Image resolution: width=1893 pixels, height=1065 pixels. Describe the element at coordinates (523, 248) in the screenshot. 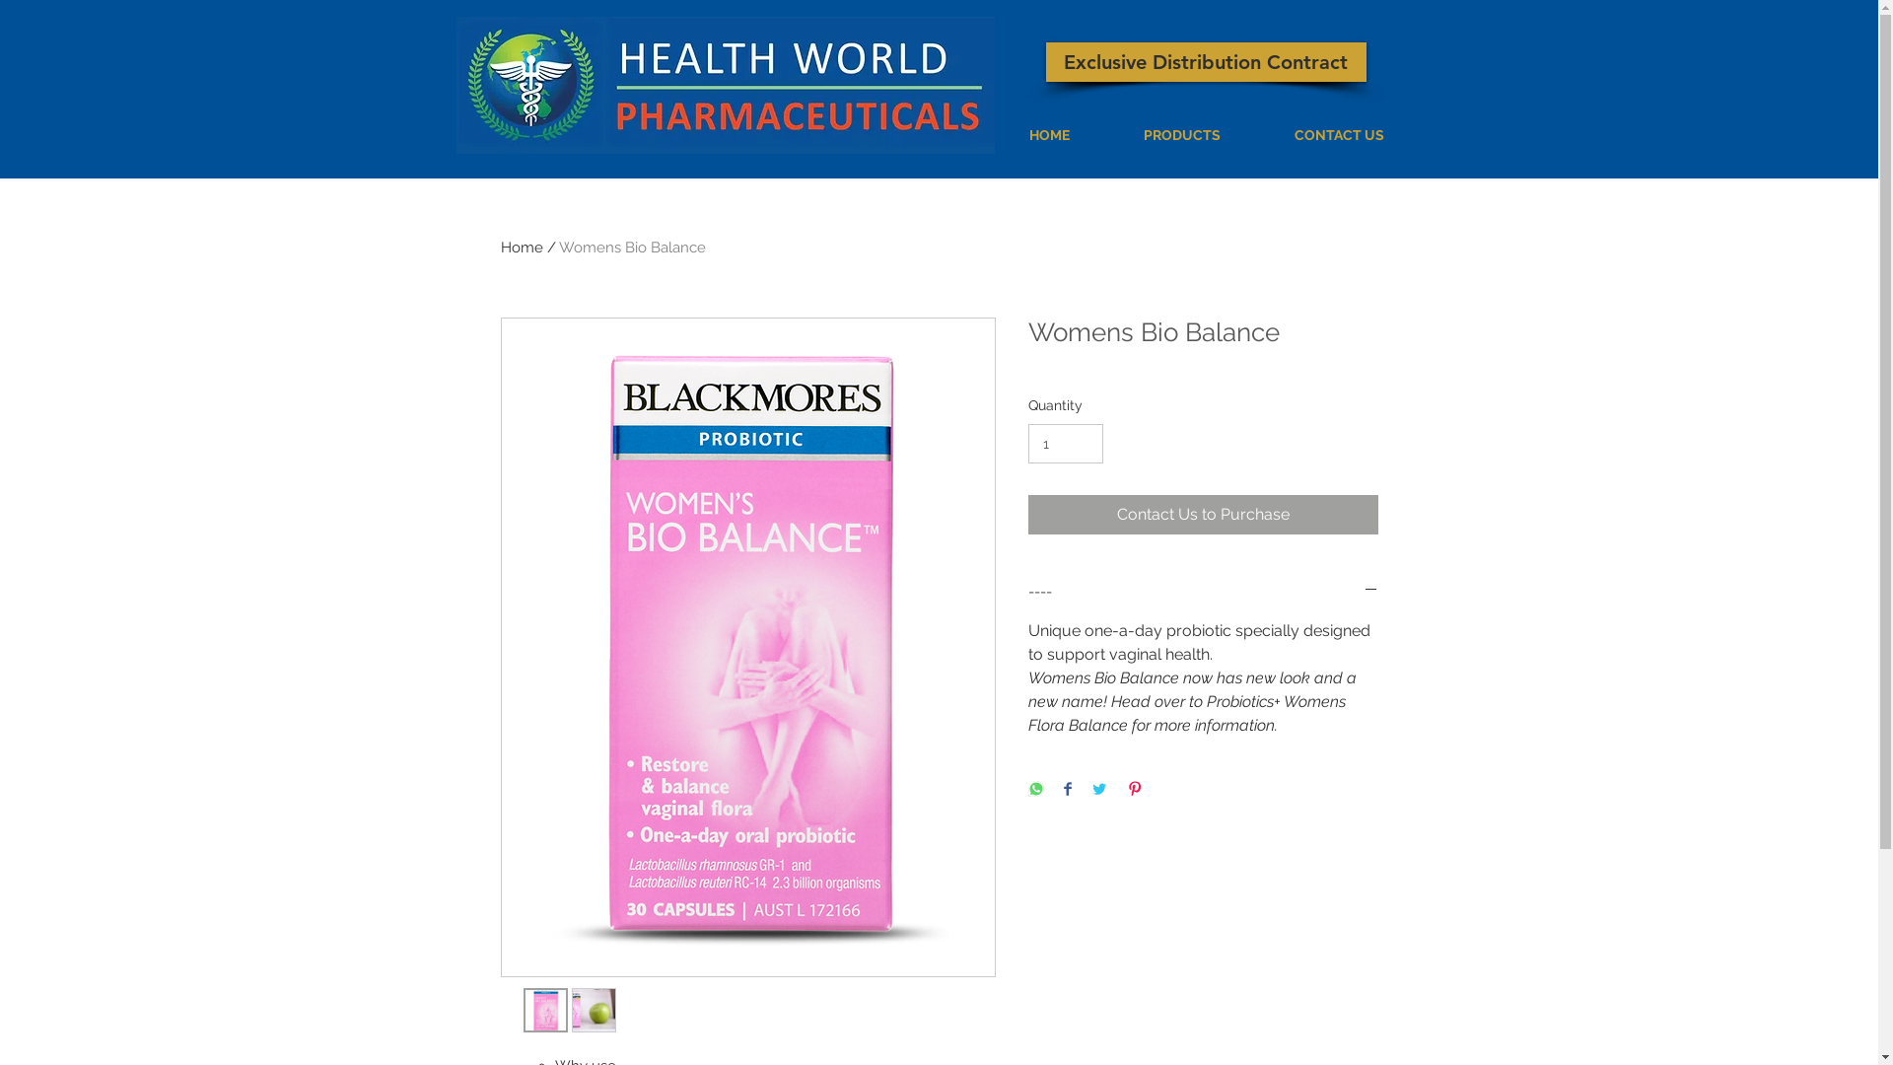

I see `Home` at that location.